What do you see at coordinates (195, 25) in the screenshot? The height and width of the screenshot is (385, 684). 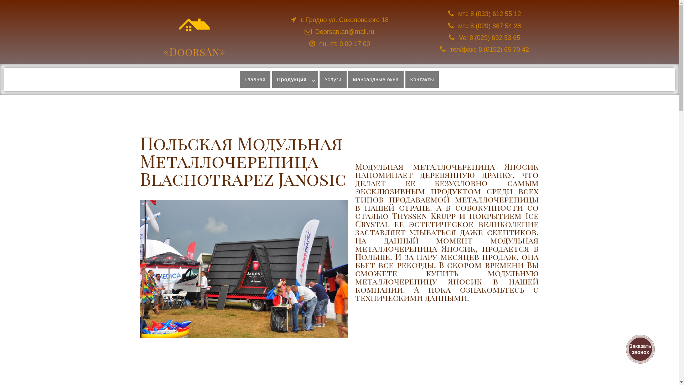 I see `Roof.png` at bounding box center [195, 25].